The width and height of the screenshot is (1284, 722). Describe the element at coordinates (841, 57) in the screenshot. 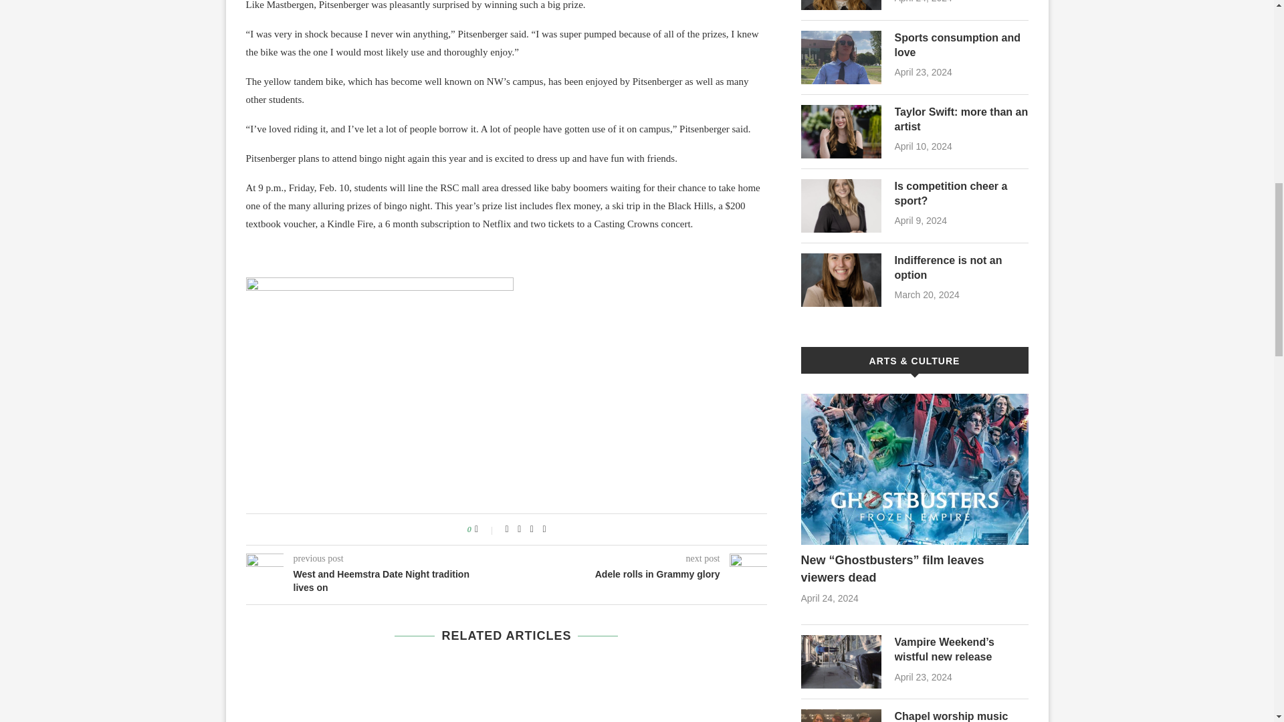

I see `Sports consumption and love` at that location.